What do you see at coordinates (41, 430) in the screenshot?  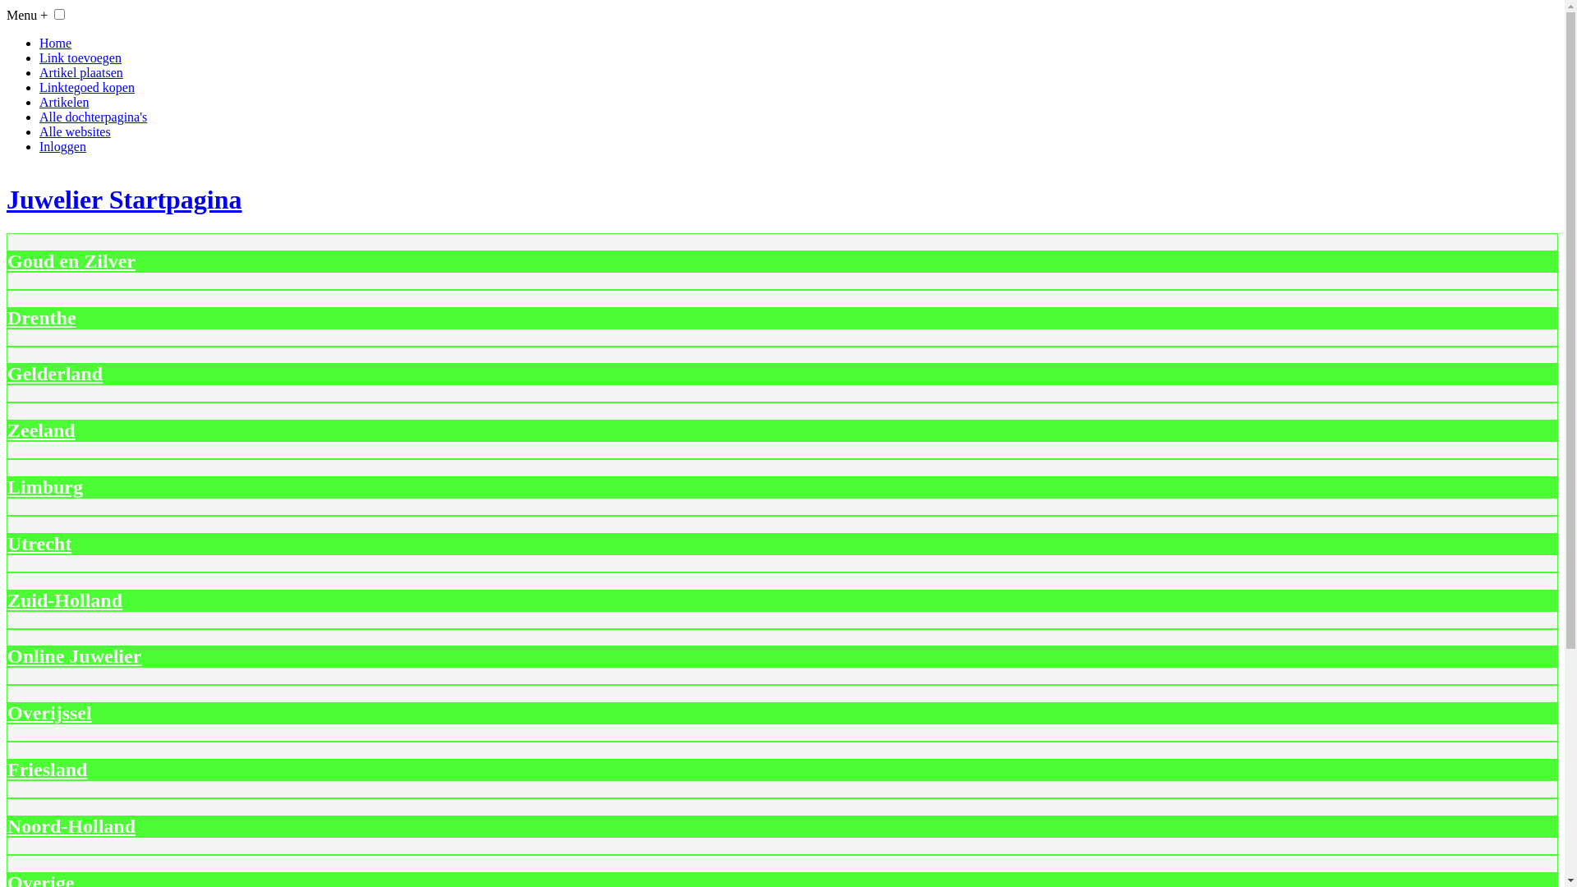 I see `Zeeland` at bounding box center [41, 430].